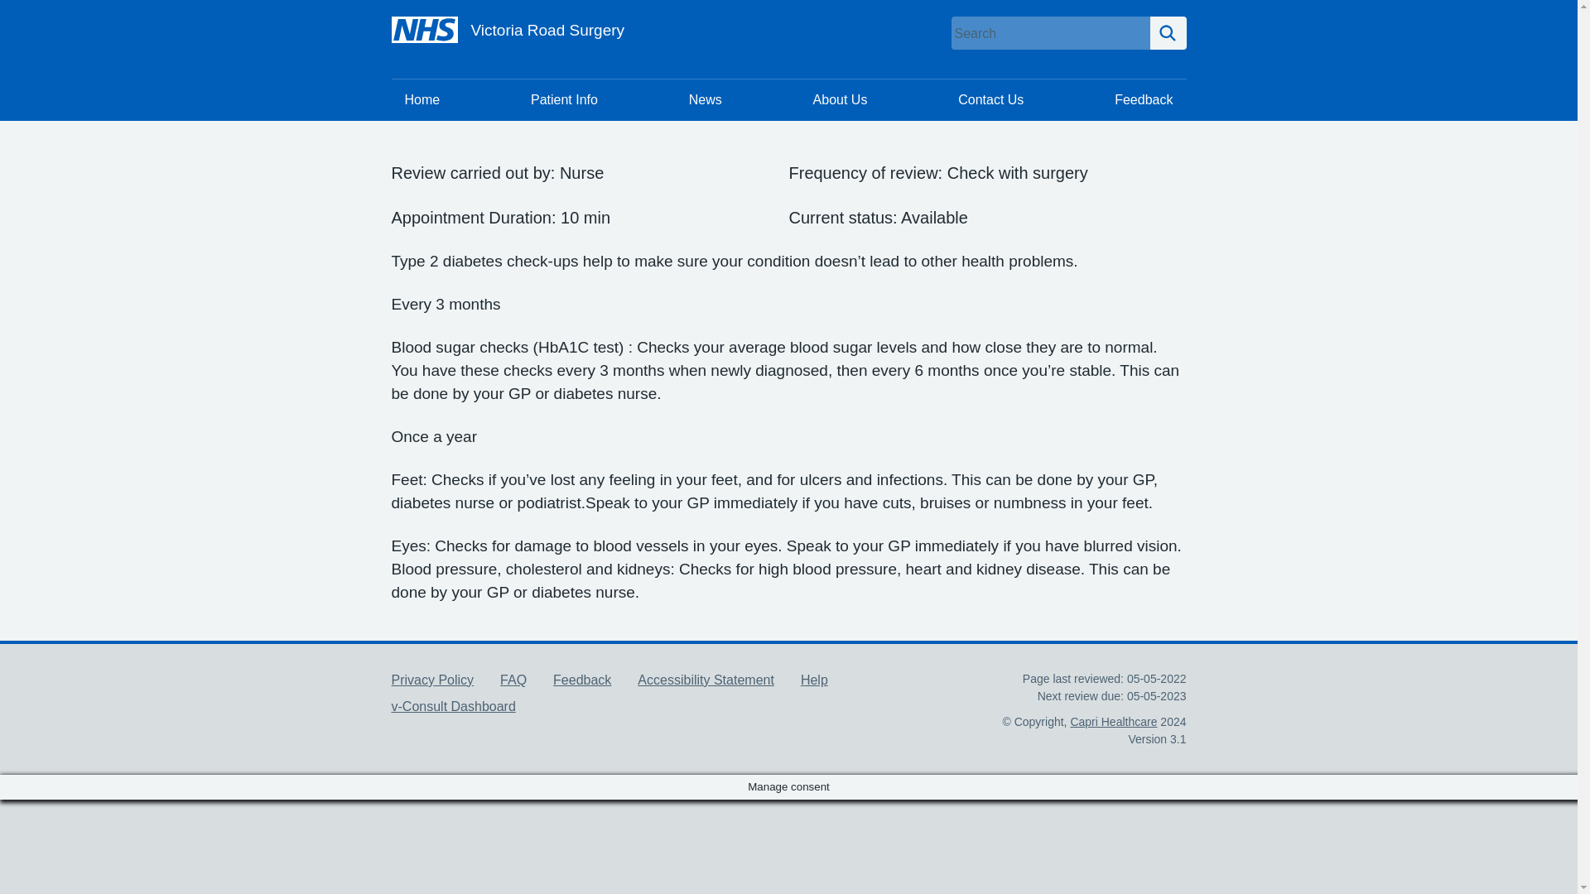  What do you see at coordinates (581, 680) in the screenshot?
I see `Feedback` at bounding box center [581, 680].